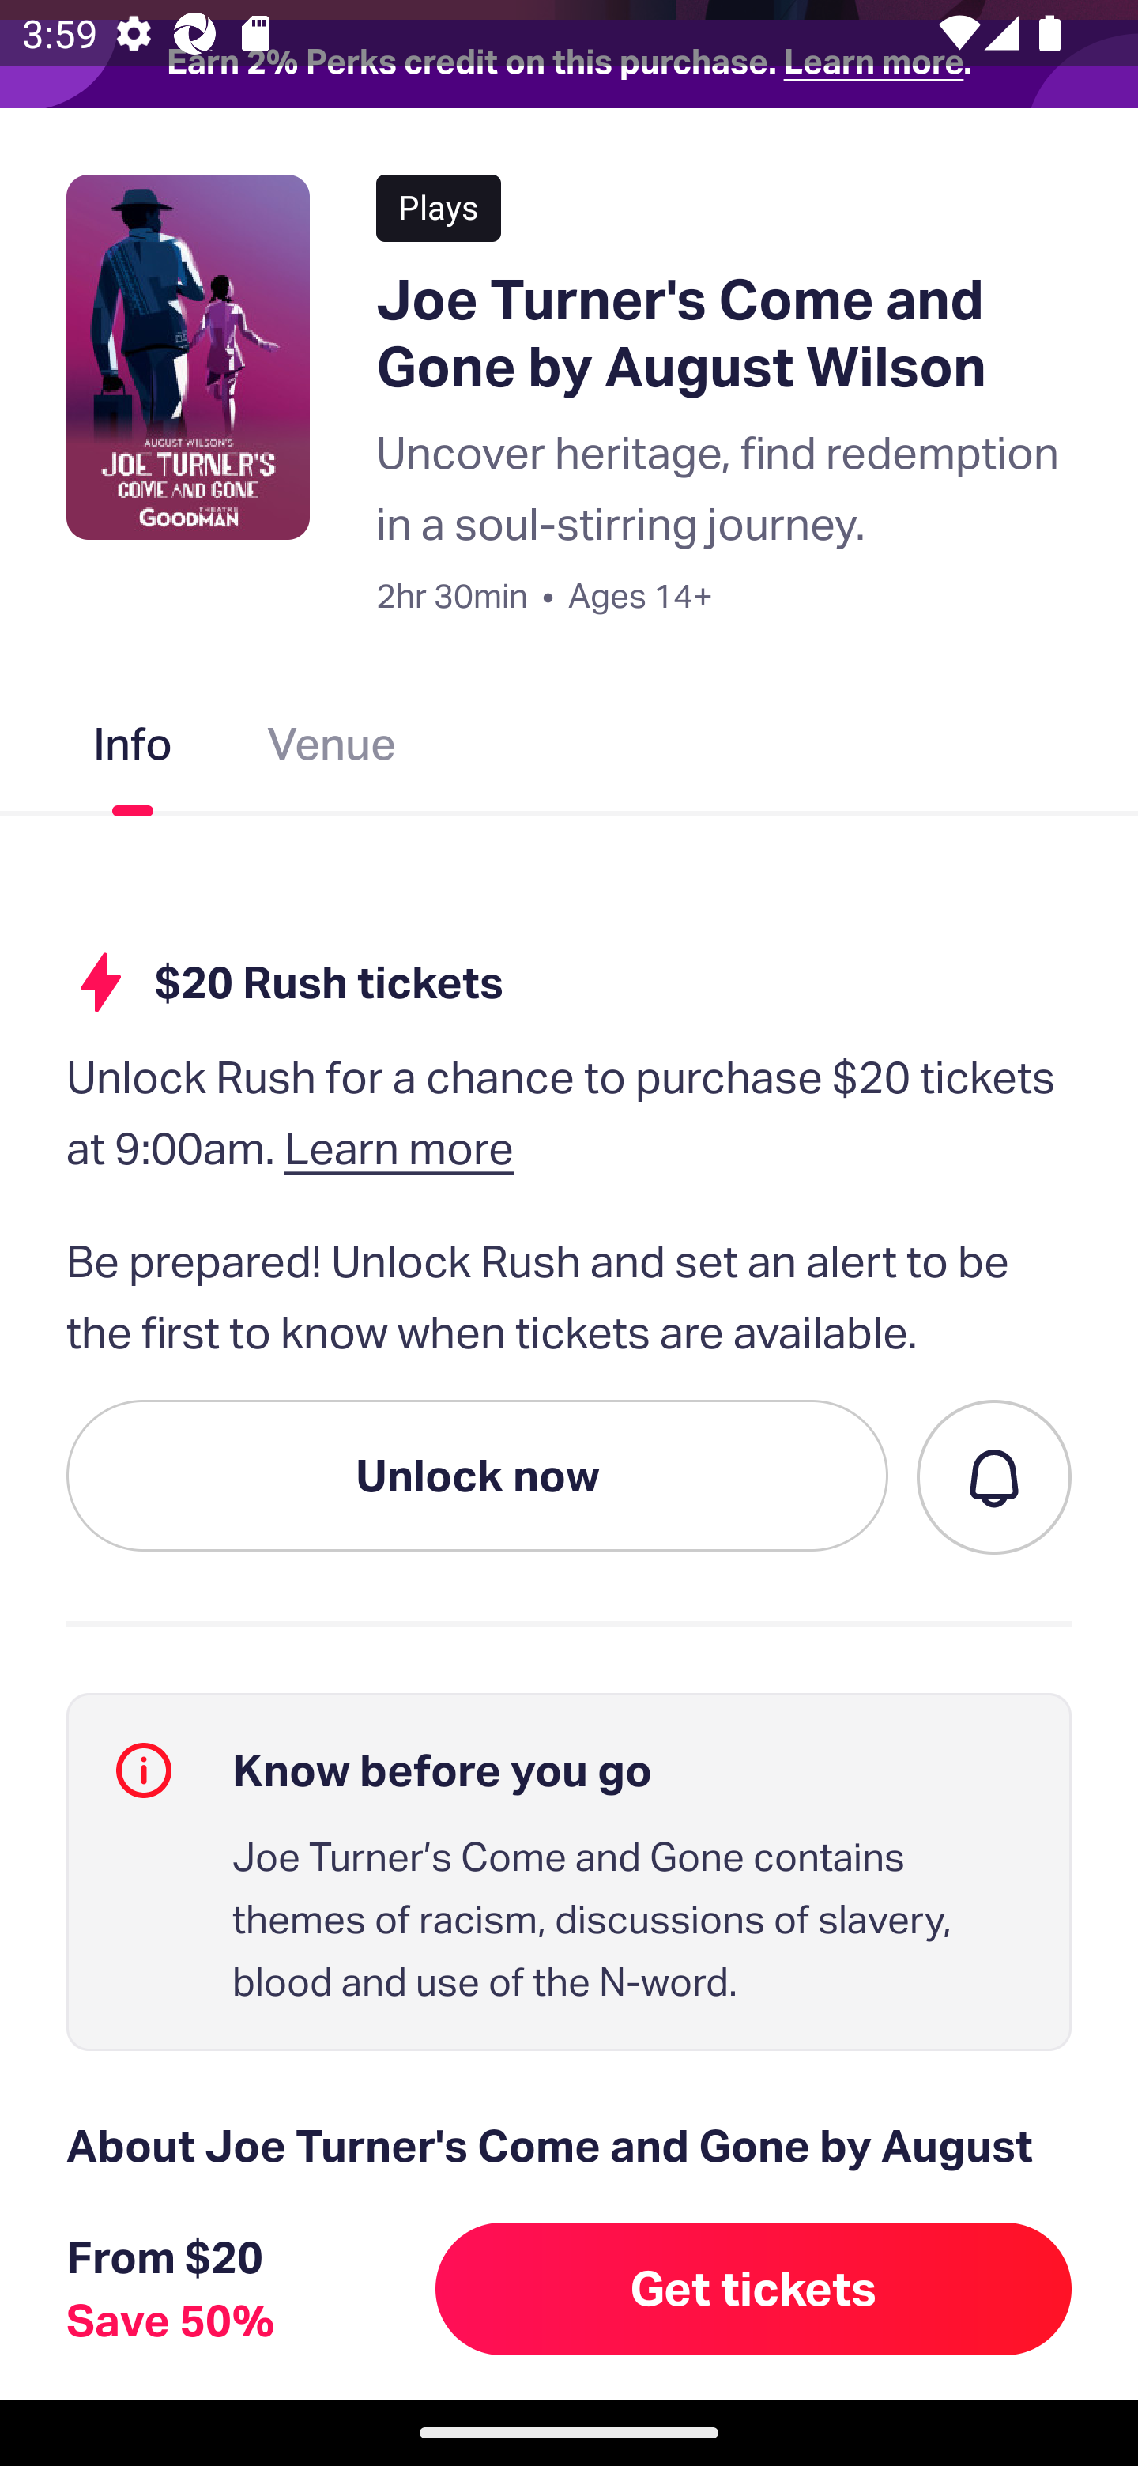 Image resolution: width=1138 pixels, height=2466 pixels. Describe the element at coordinates (477, 1476) in the screenshot. I see `Unlock now` at that location.